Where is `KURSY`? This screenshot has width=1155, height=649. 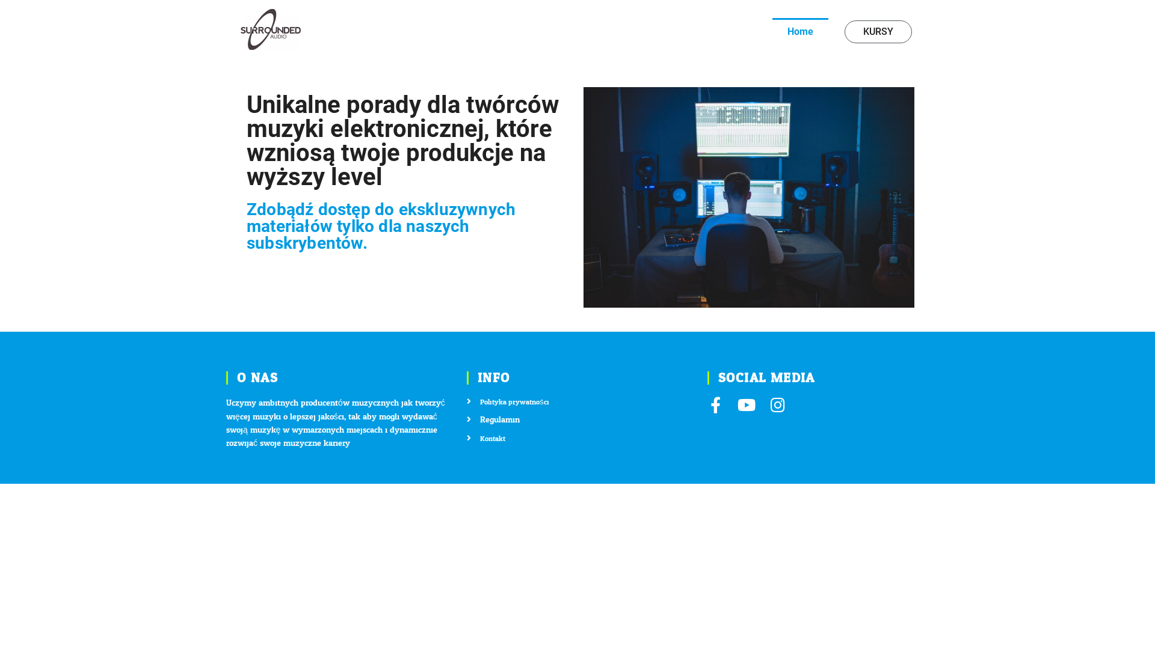 KURSY is located at coordinates (878, 32).